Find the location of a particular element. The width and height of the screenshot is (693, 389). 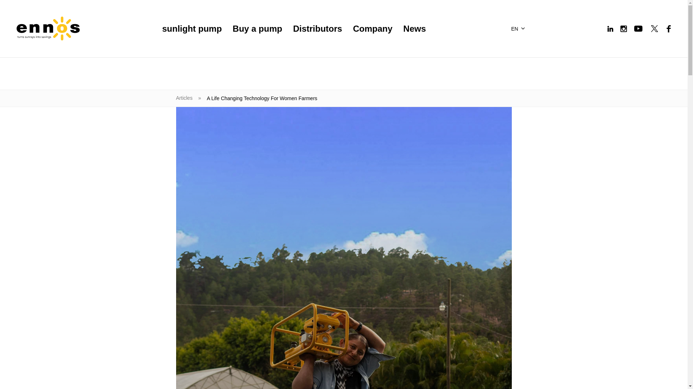

Company is located at coordinates (372, 29).